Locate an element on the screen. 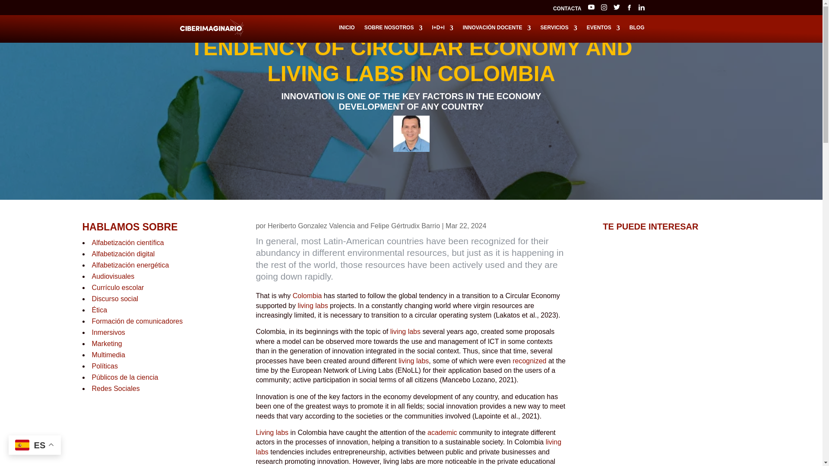  Discurso social is located at coordinates (115, 299).